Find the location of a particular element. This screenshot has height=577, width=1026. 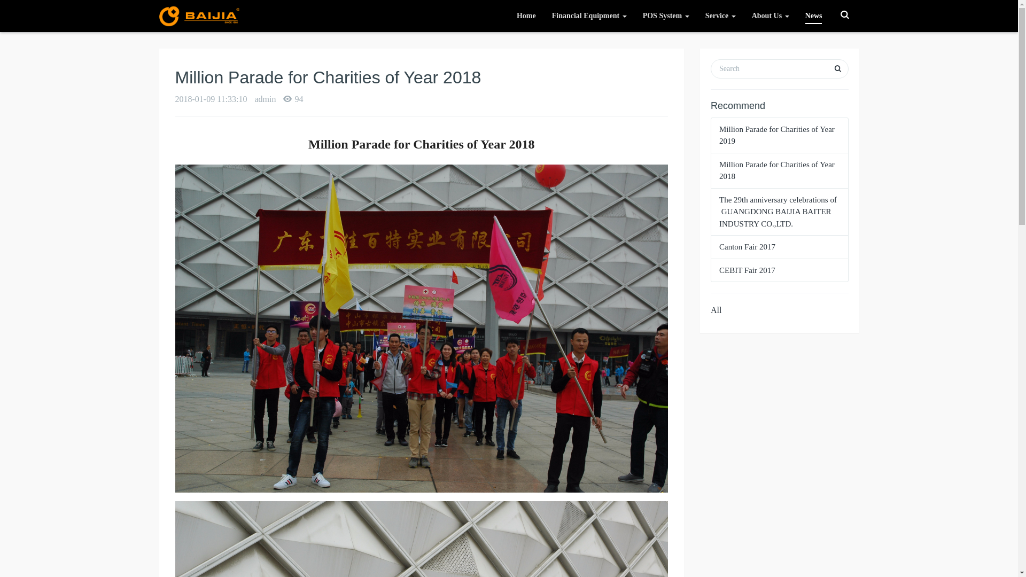

POS System is located at coordinates (666, 16).